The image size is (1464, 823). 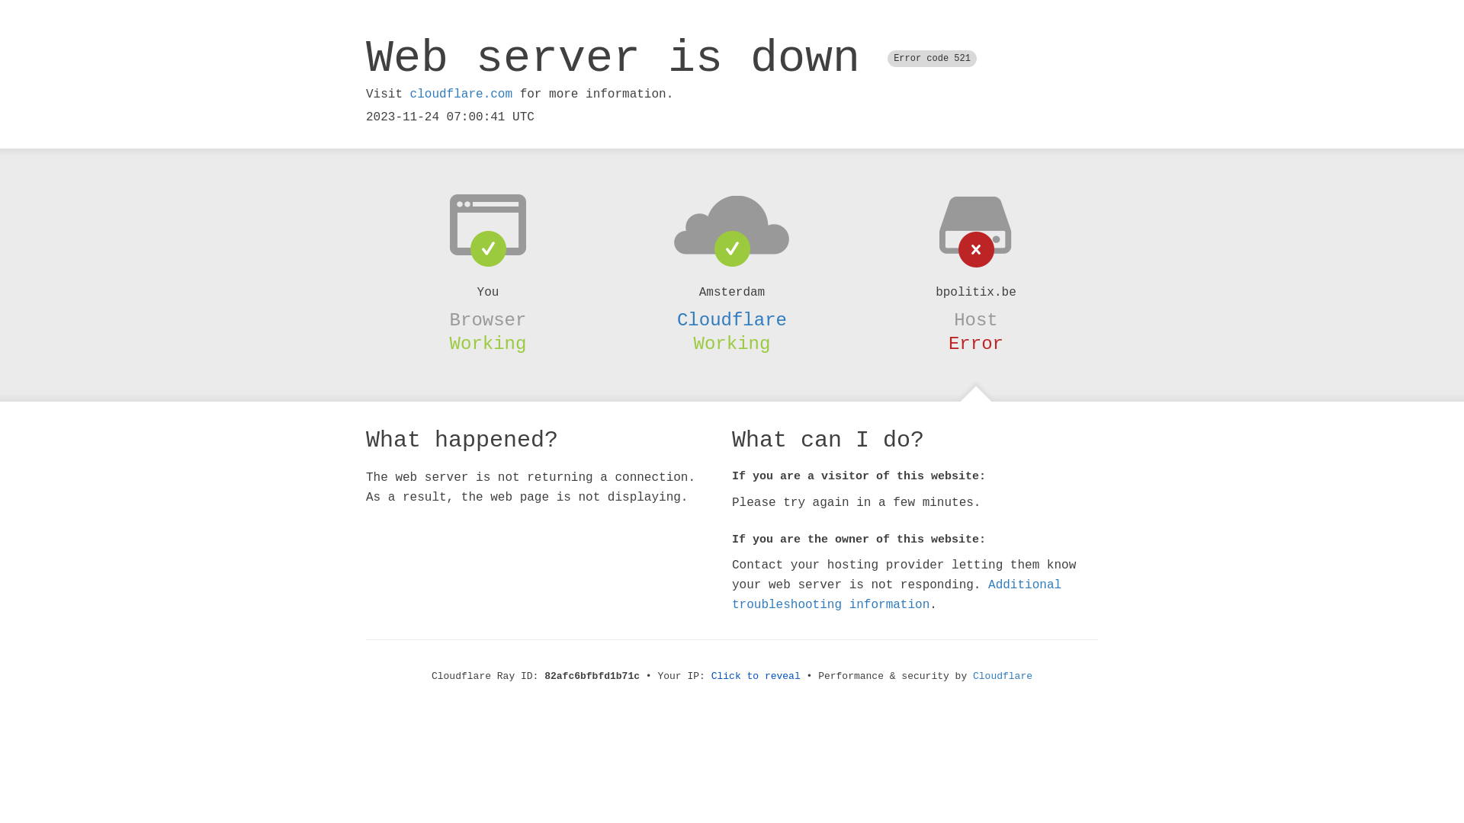 I want to click on Additional troubleshooting information, so click(x=897, y=594).